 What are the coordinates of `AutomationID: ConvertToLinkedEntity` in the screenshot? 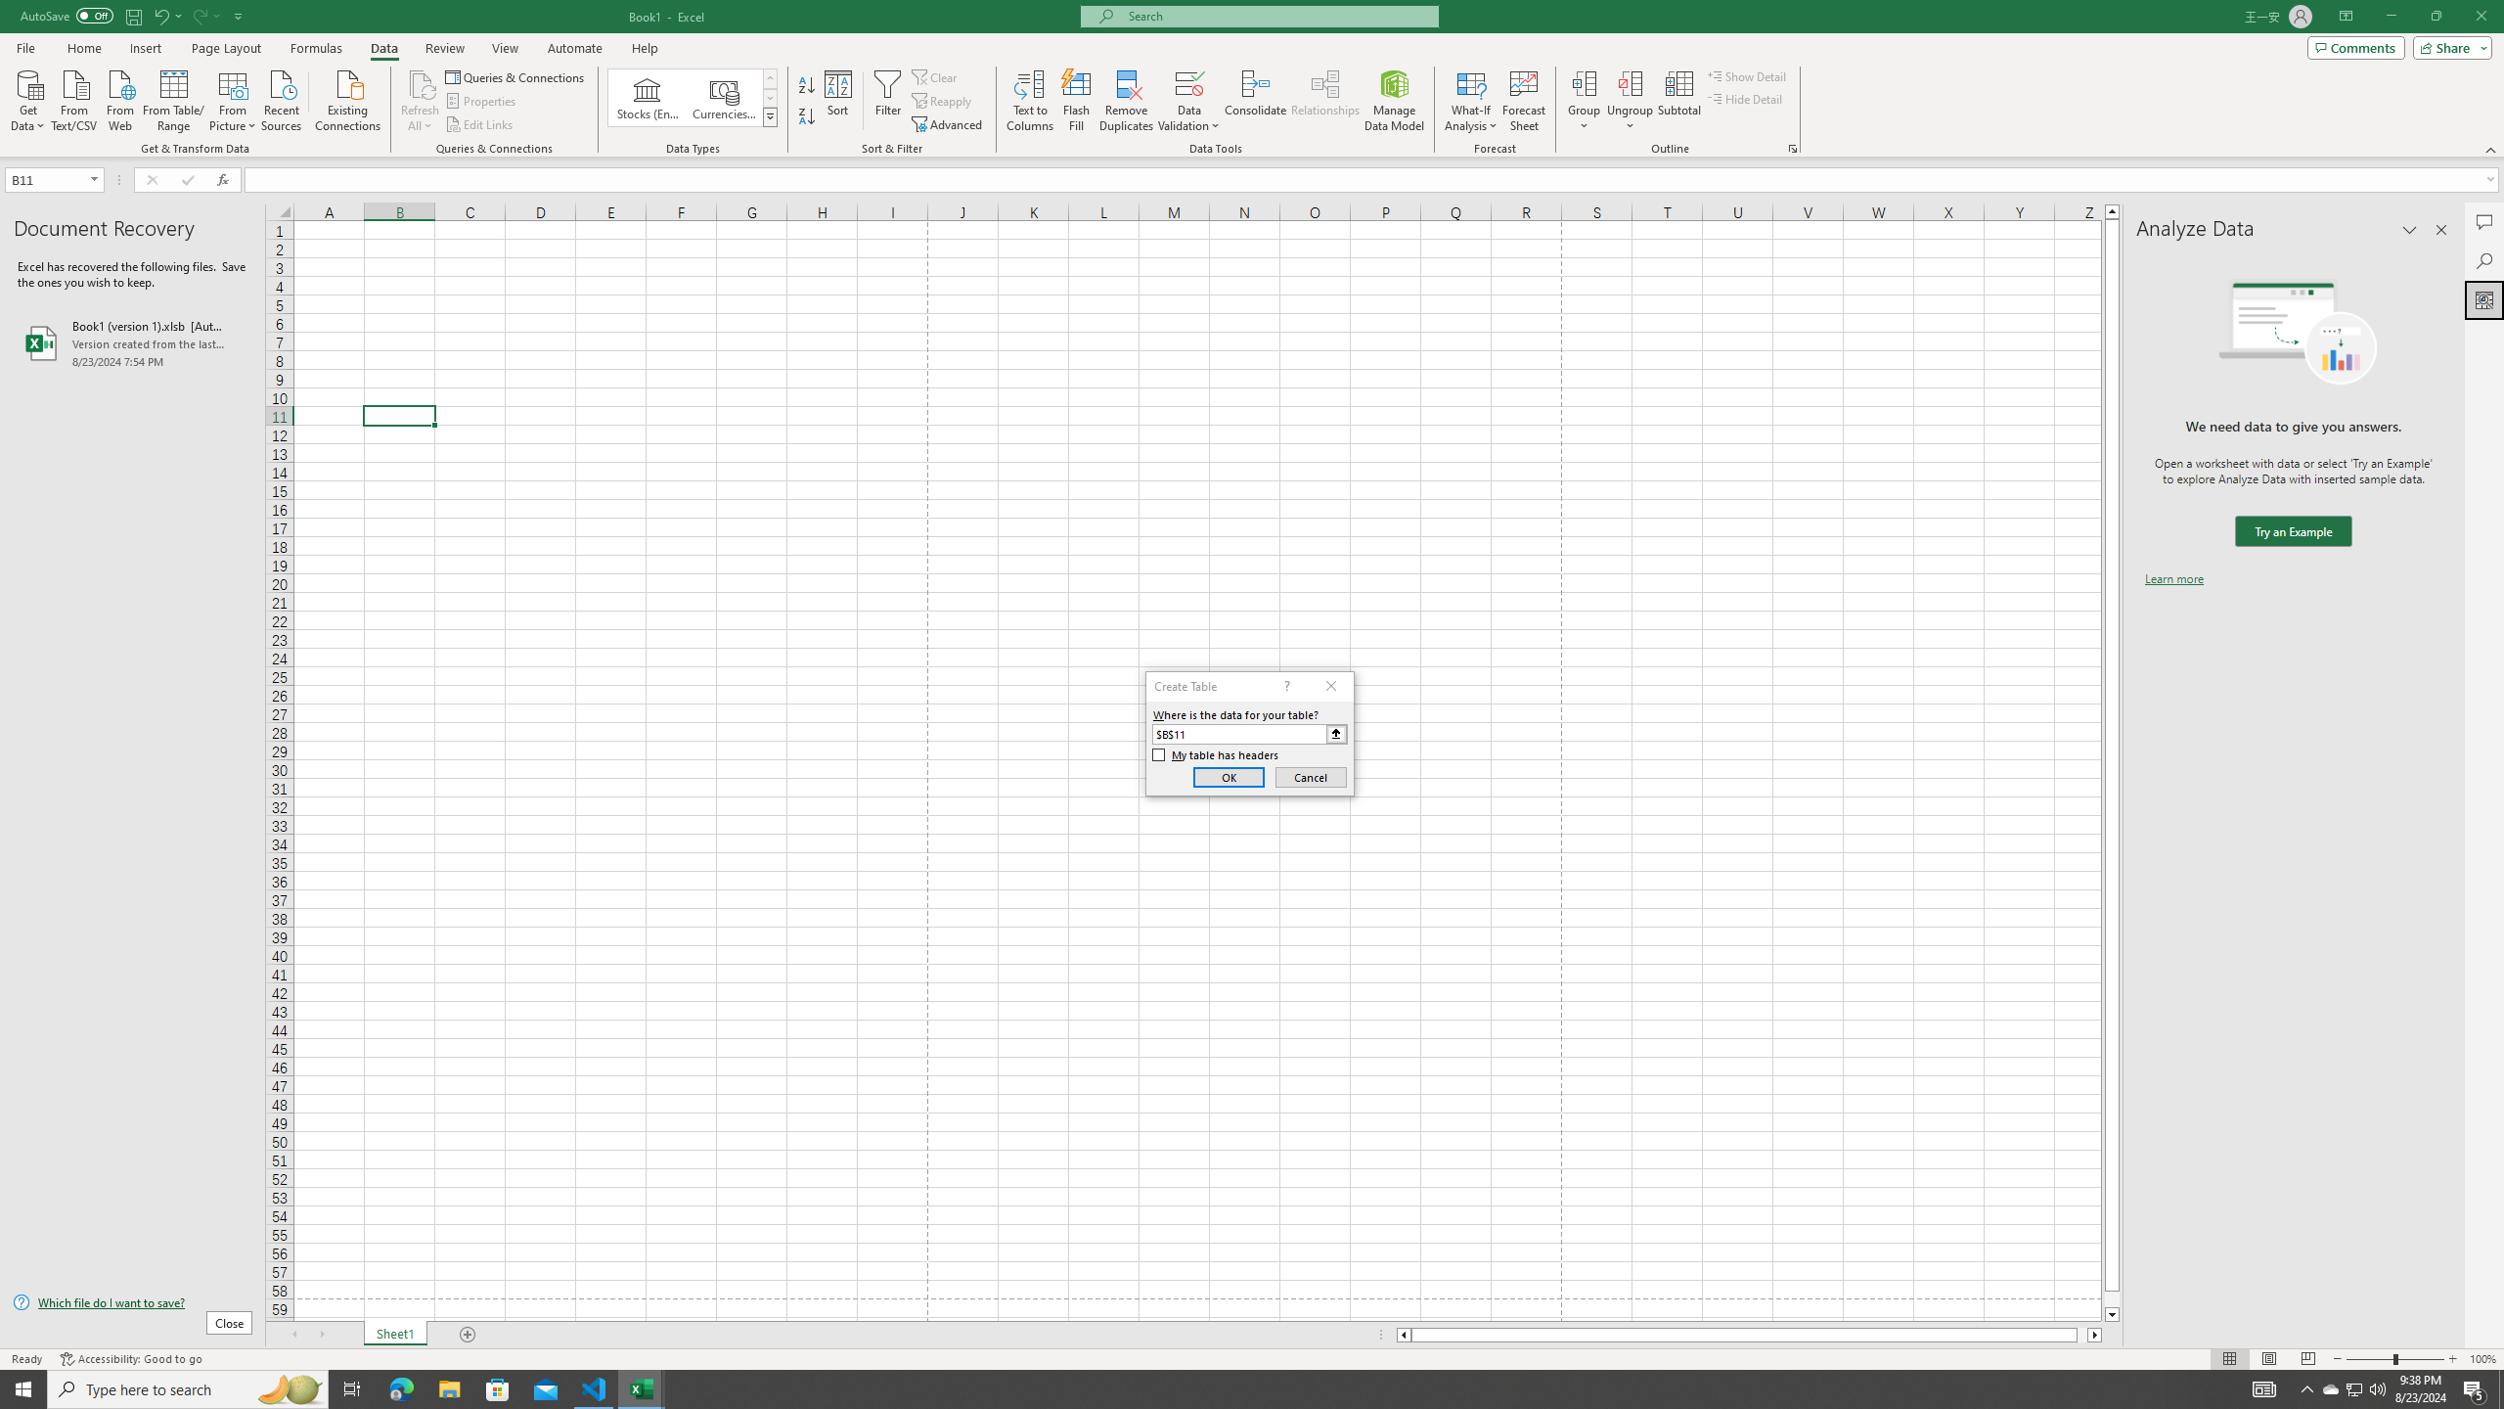 It's located at (693, 98).